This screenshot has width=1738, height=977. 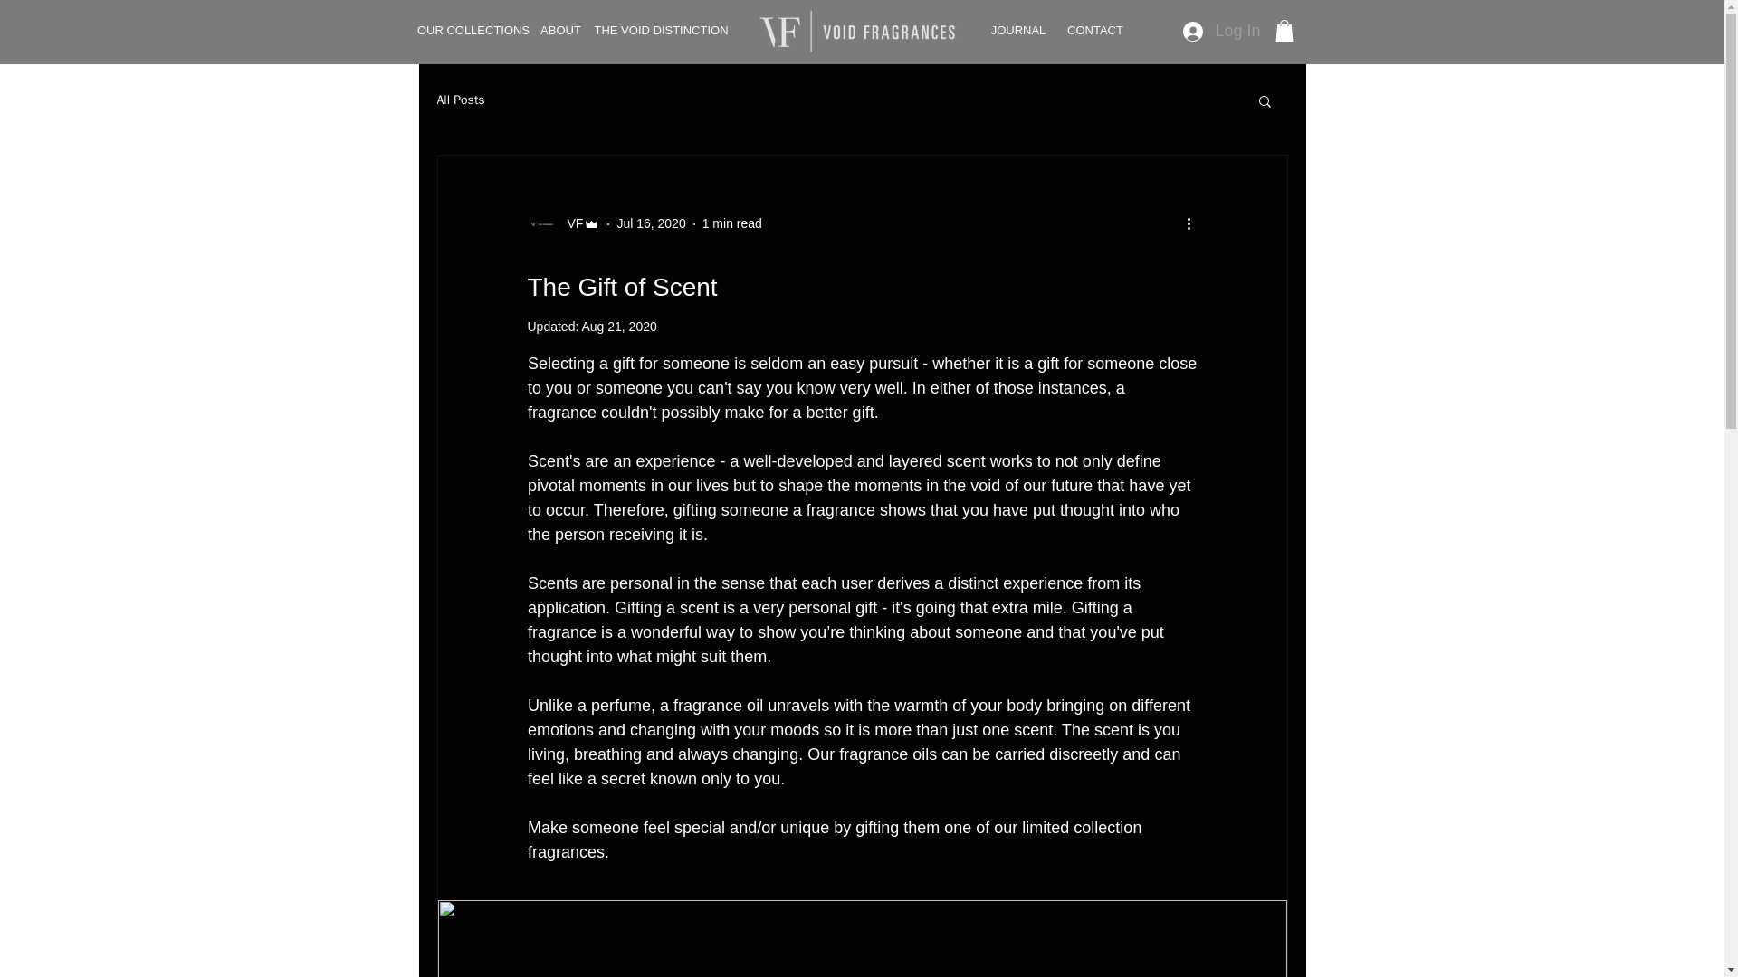 I want to click on OUR COLLECTIONS, so click(x=473, y=31).